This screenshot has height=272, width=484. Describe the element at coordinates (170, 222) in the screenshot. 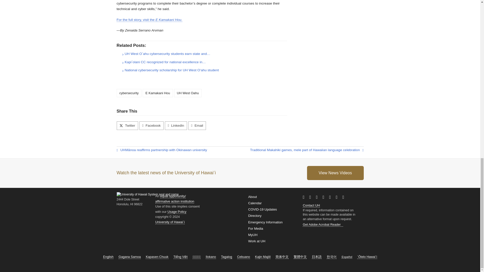

I see `UH System home` at that location.